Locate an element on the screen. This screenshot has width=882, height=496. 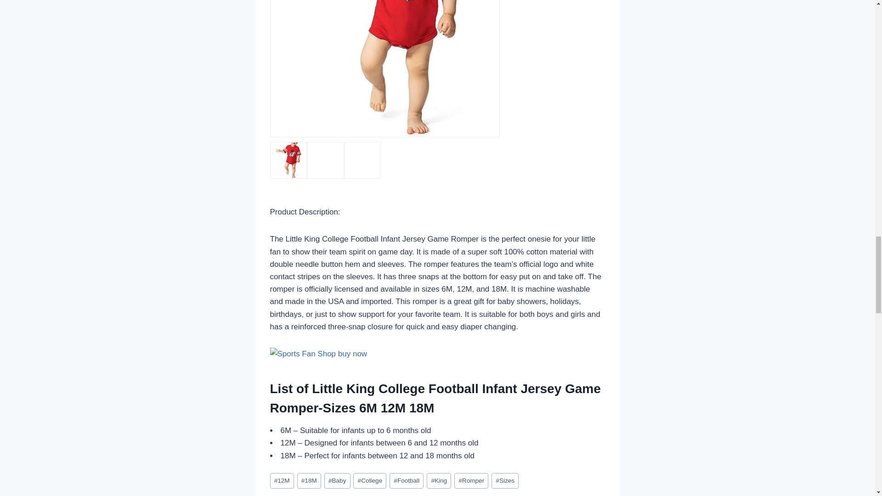
Football is located at coordinates (406, 481).